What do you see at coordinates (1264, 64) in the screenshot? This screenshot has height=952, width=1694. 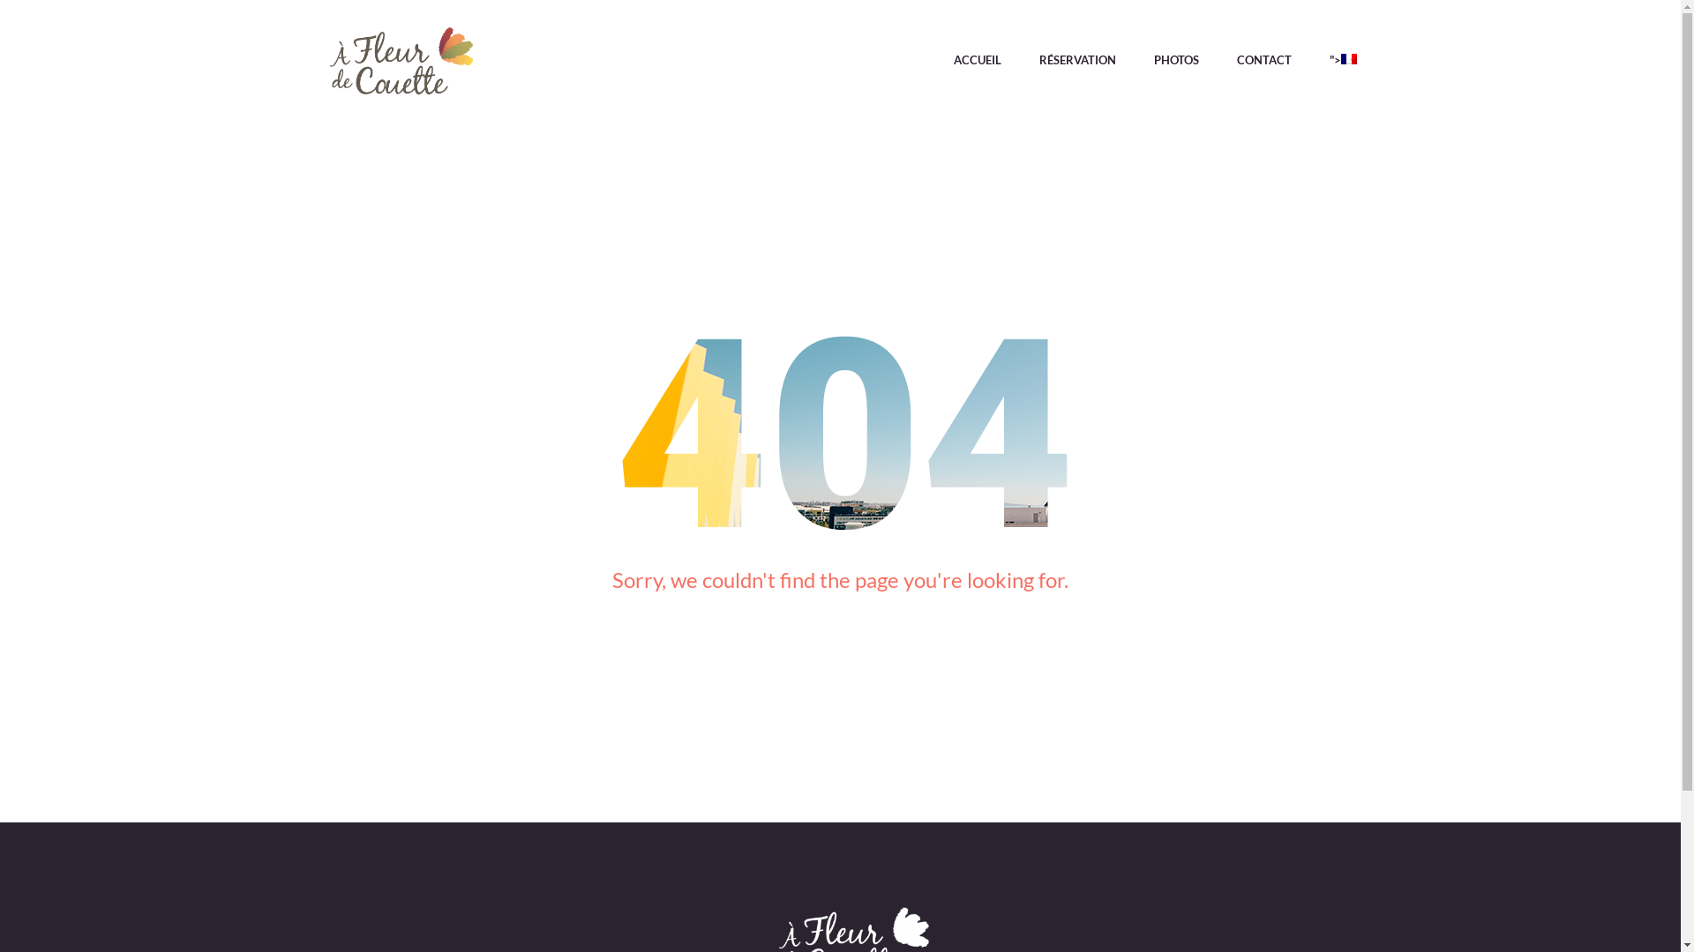 I see `CONTACT` at bounding box center [1264, 64].